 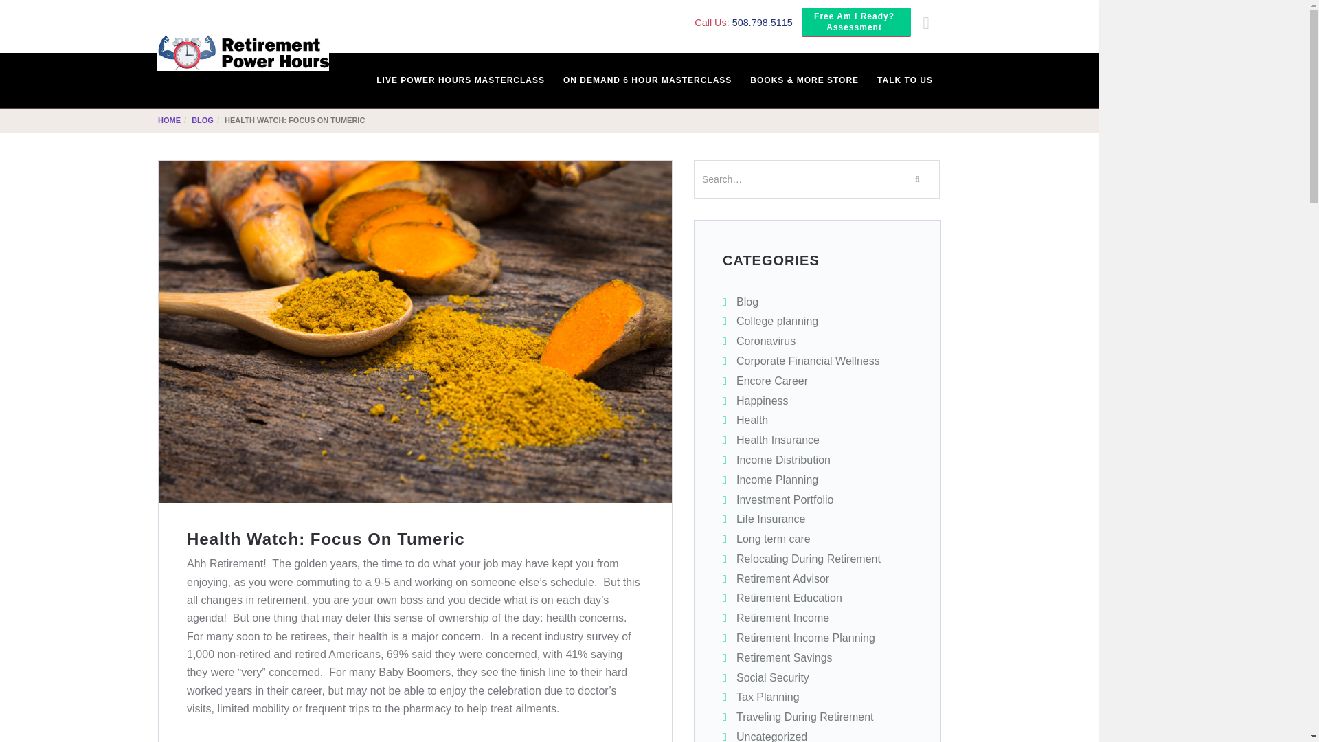 What do you see at coordinates (904, 80) in the screenshot?
I see `Happiness` at bounding box center [904, 80].